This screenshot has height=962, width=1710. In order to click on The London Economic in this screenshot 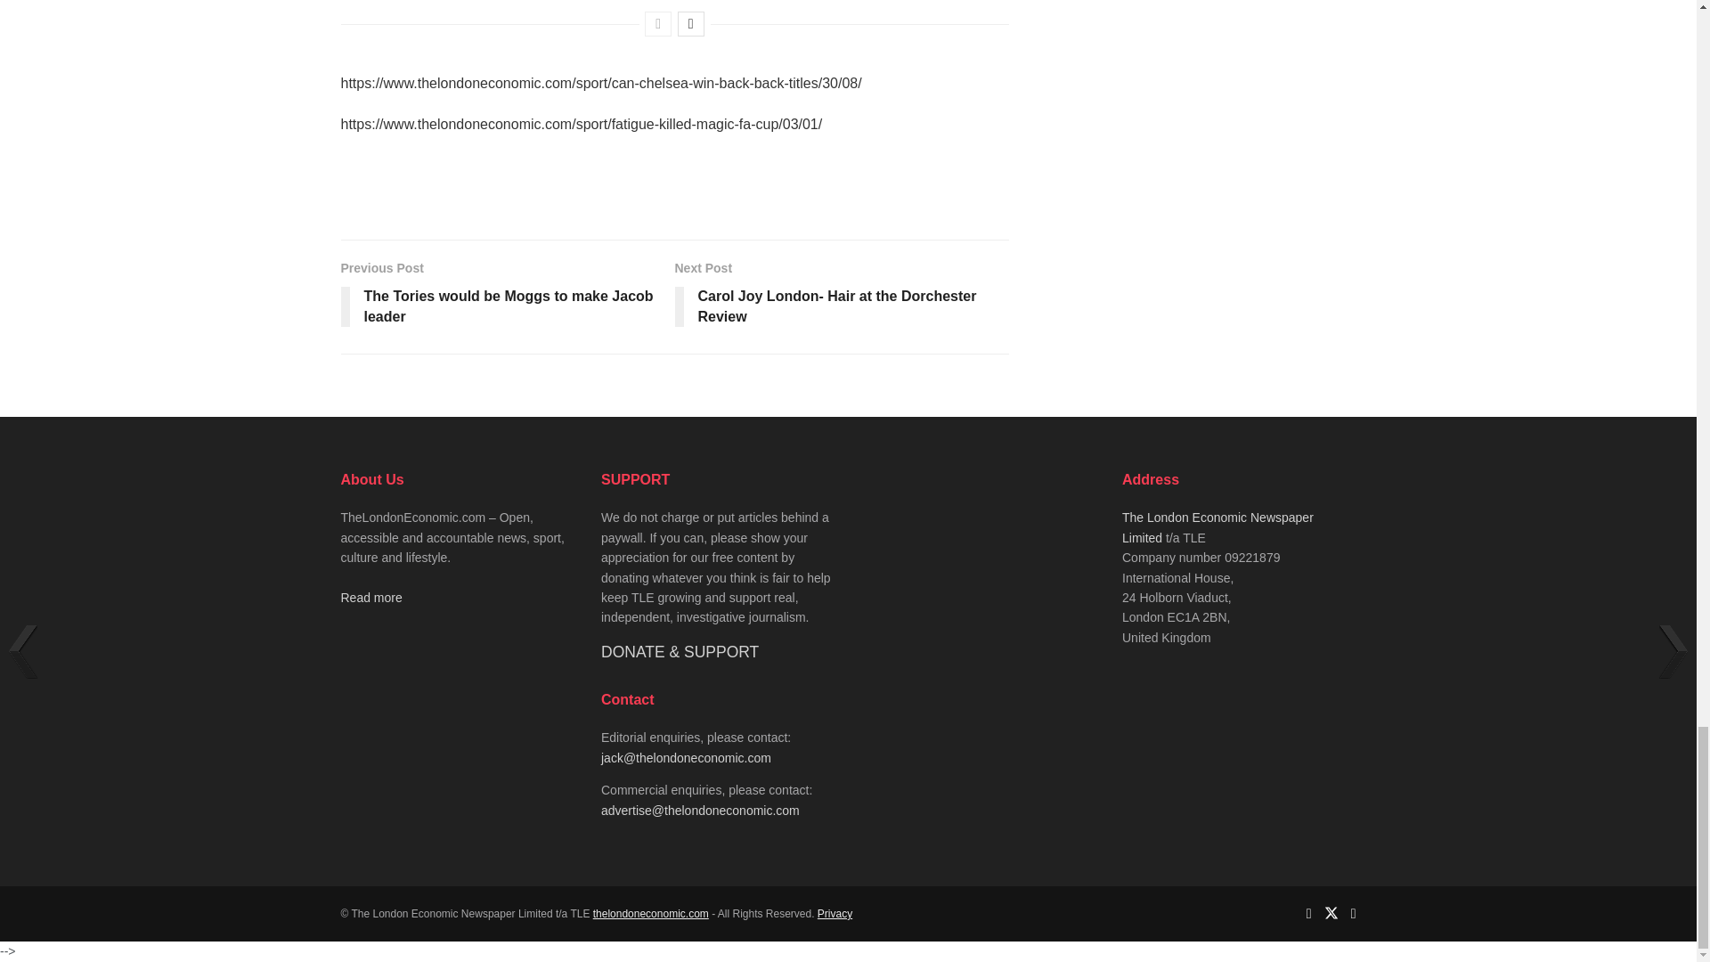, I will do `click(651, 914)`.